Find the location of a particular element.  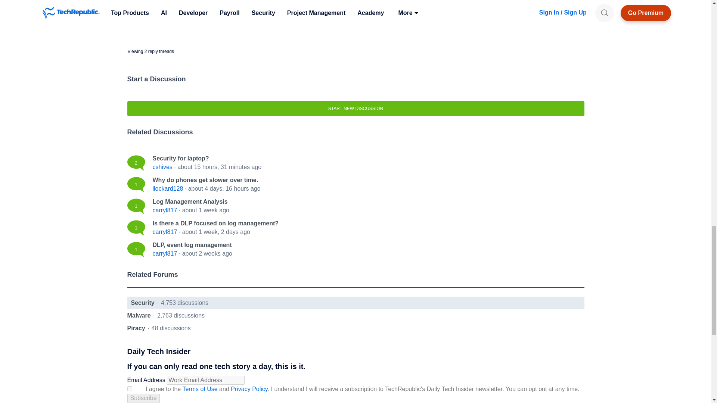

on is located at coordinates (129, 388).